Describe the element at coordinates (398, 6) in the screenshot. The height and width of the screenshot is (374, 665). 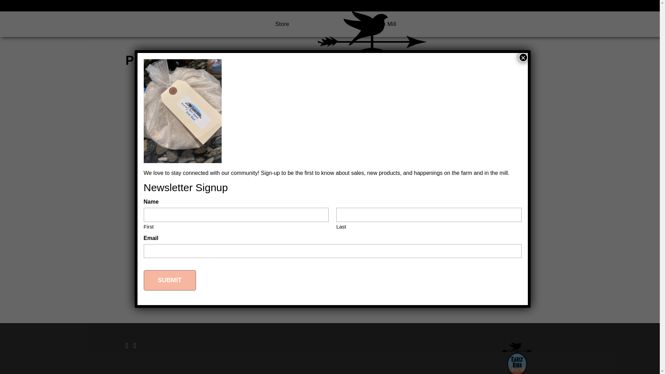
I see `Recipes` at that location.